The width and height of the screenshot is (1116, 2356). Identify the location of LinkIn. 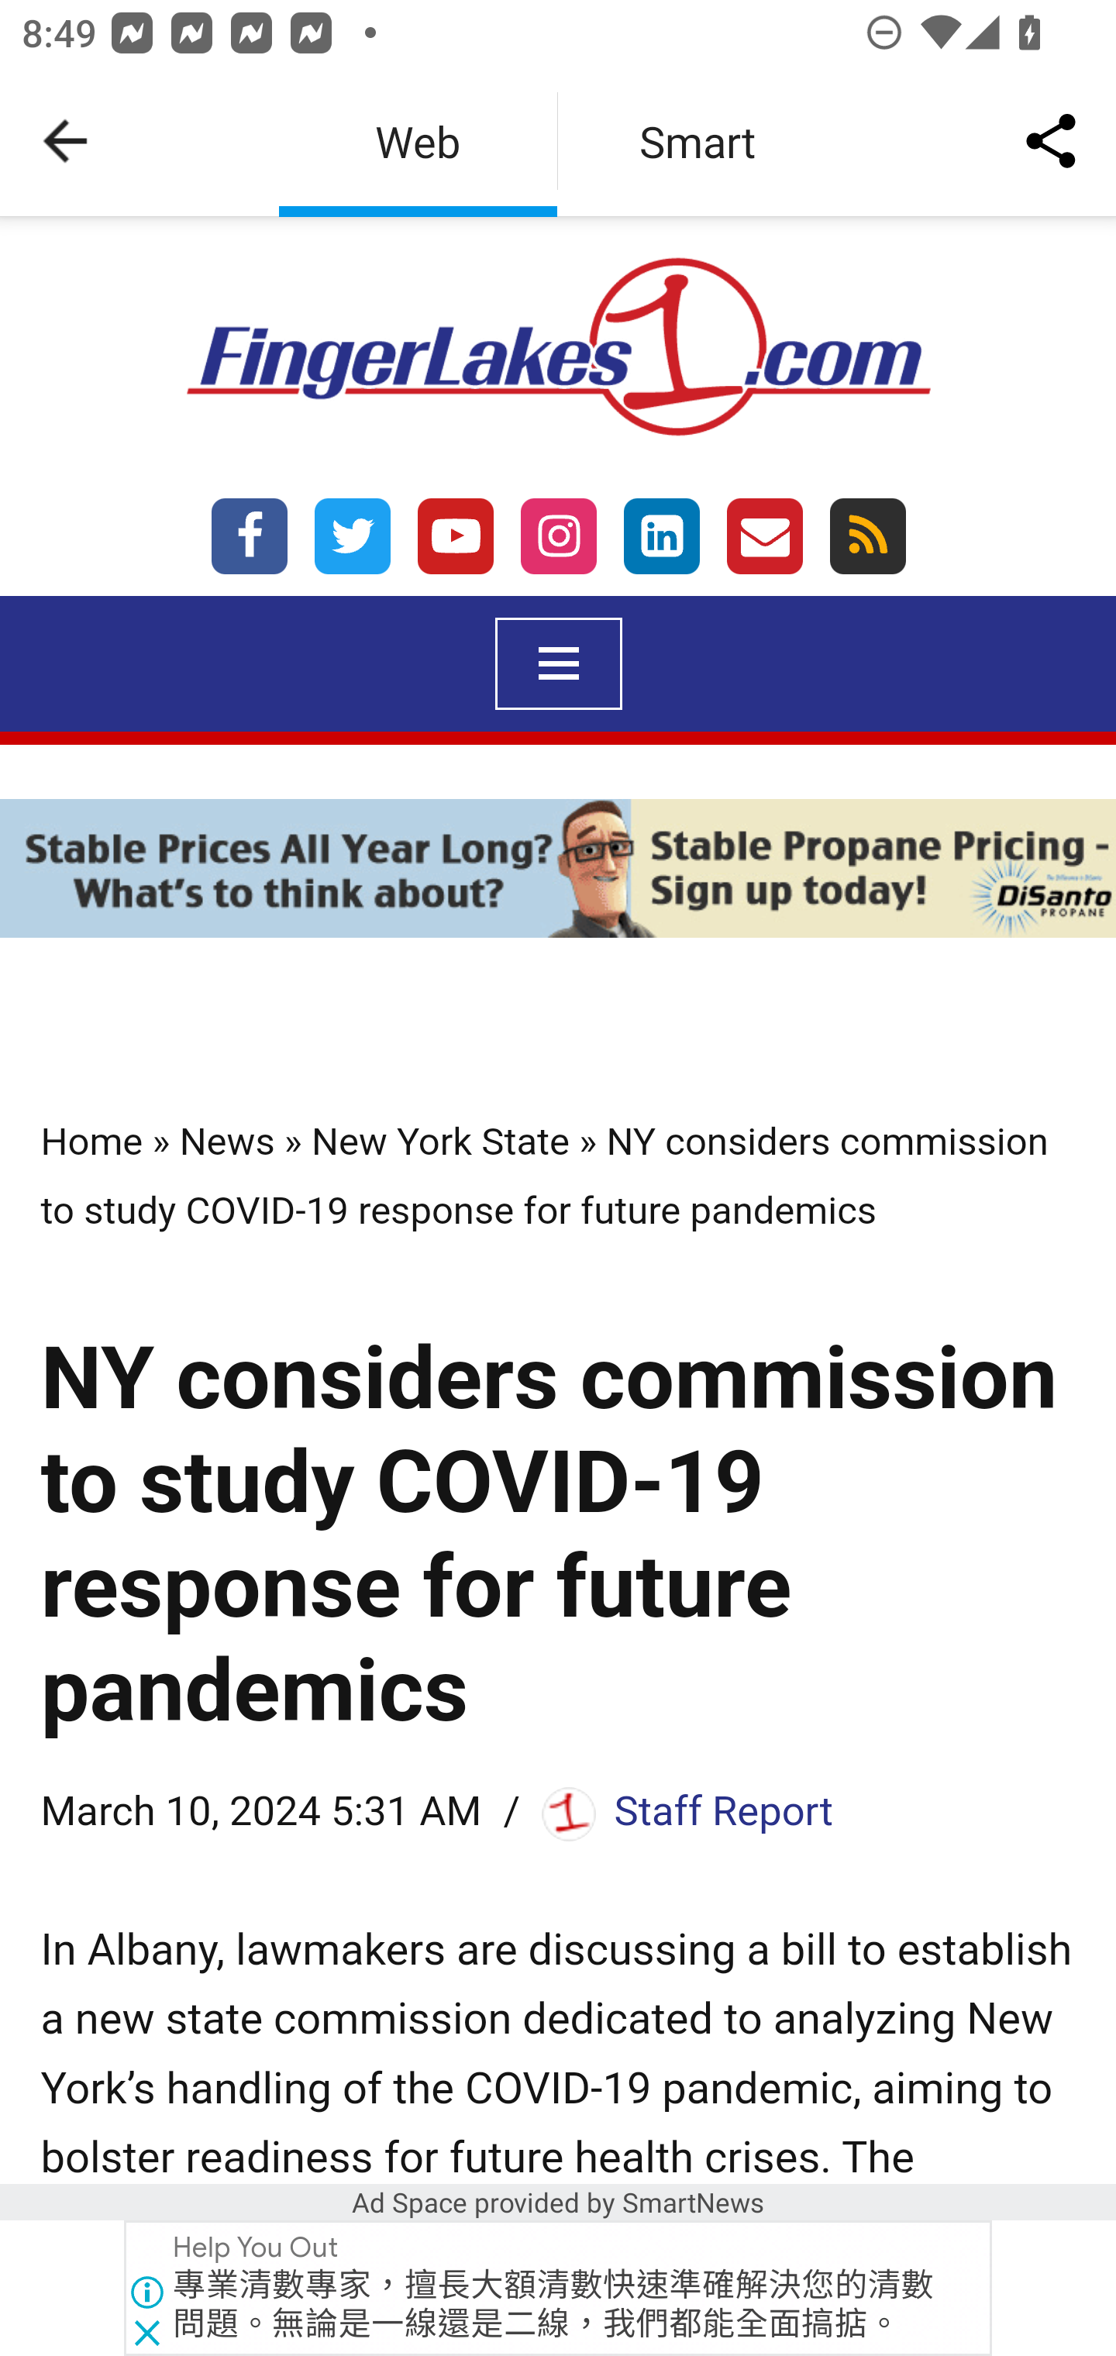
(661, 536).